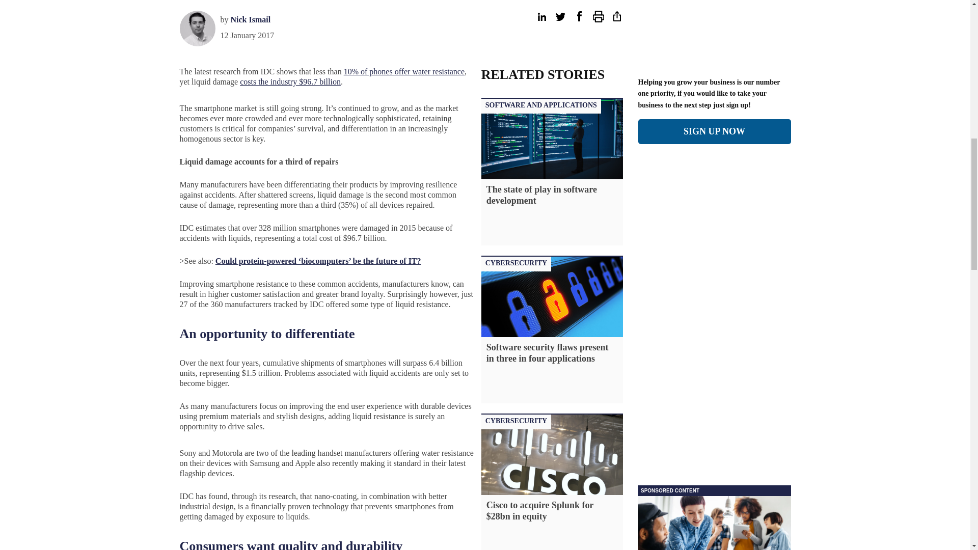  Describe the element at coordinates (598, 16) in the screenshot. I see `Print this article` at that location.